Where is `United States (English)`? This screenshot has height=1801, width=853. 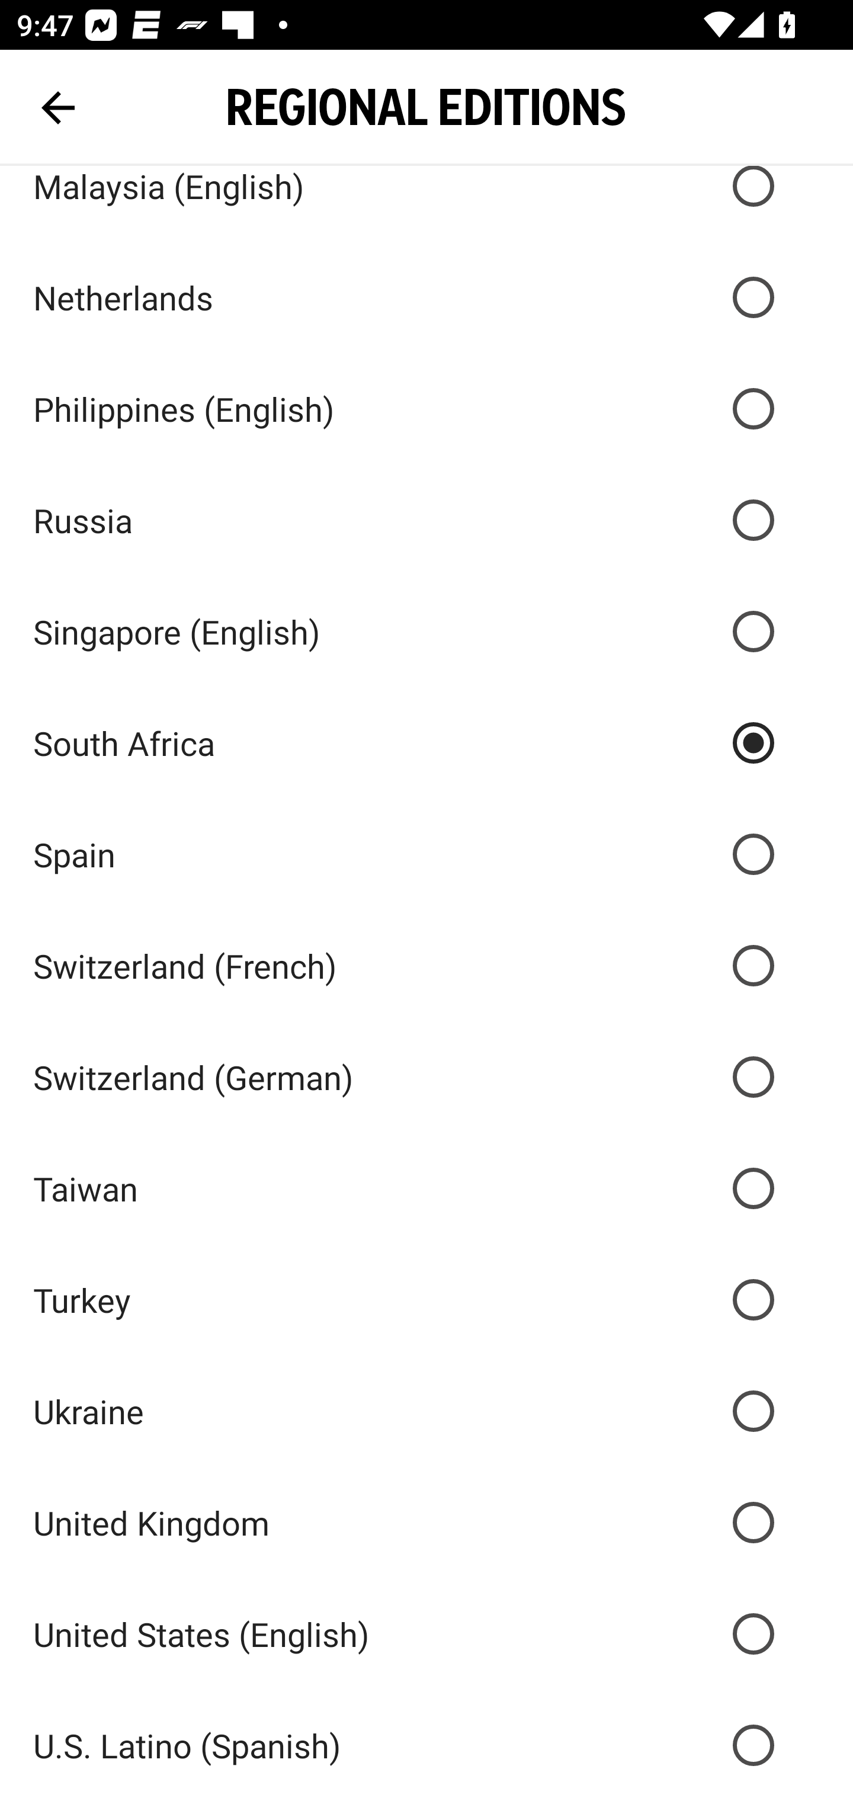
United States (English) is located at coordinates (426, 1633).